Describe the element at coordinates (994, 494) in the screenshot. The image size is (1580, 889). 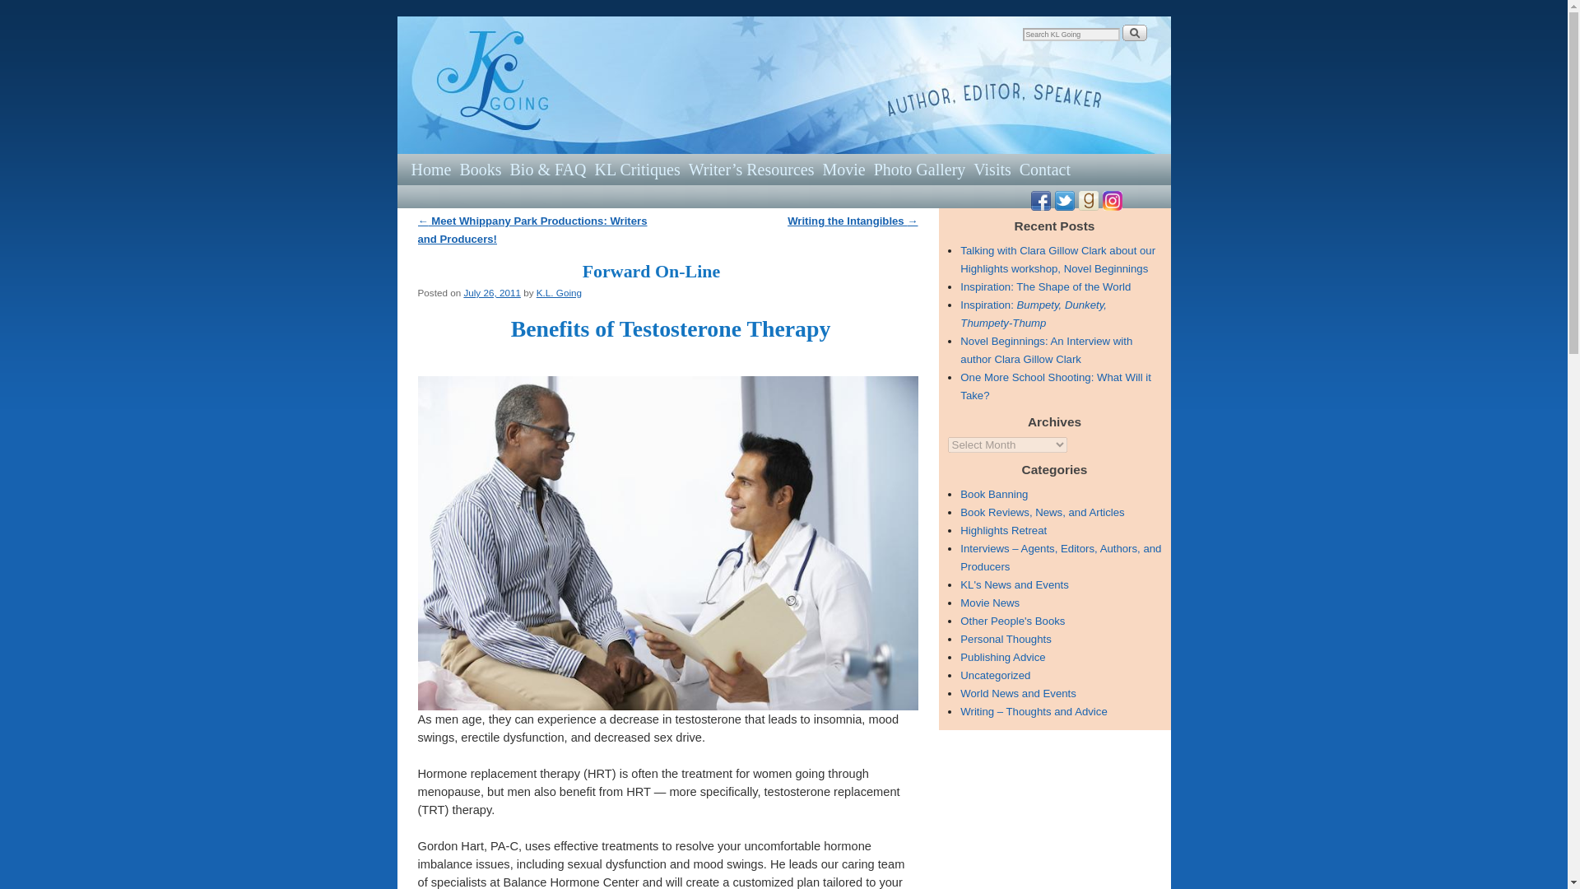
I see `Book Banning` at that location.